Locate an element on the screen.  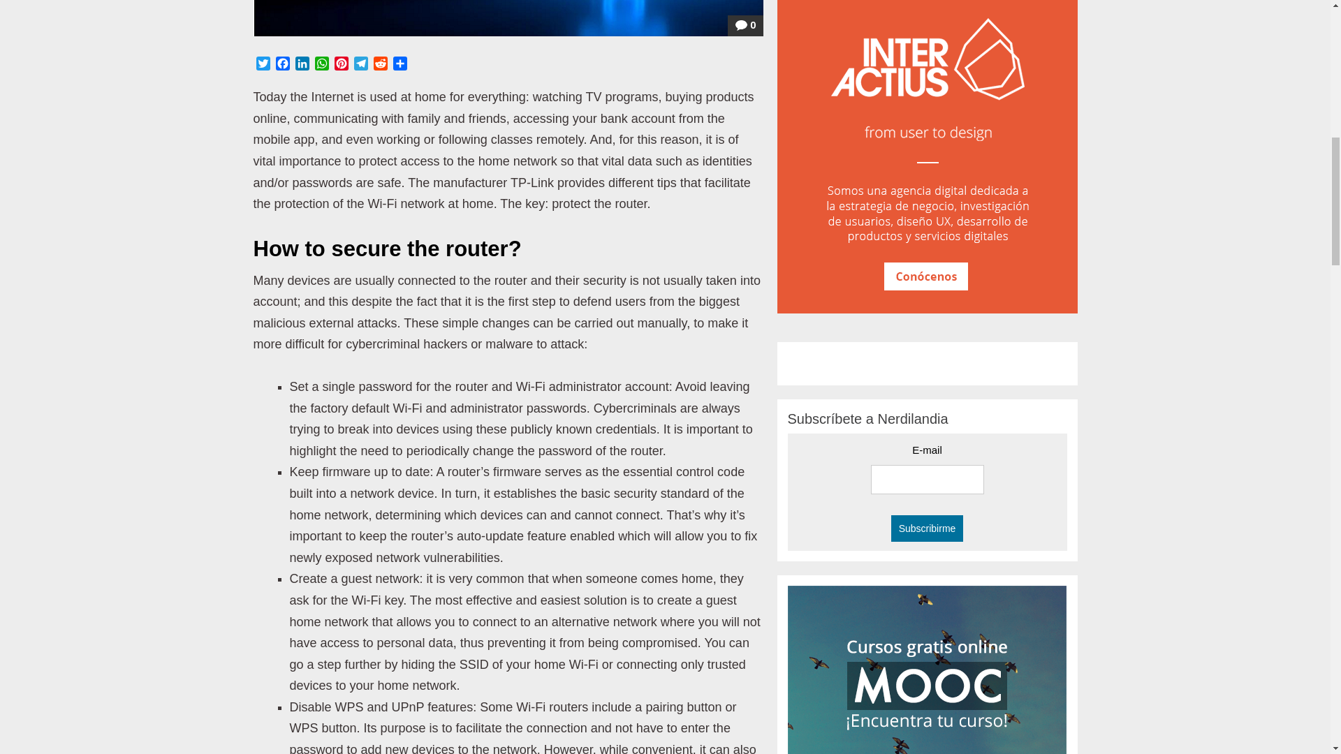
LinkedIn is located at coordinates (302, 65).